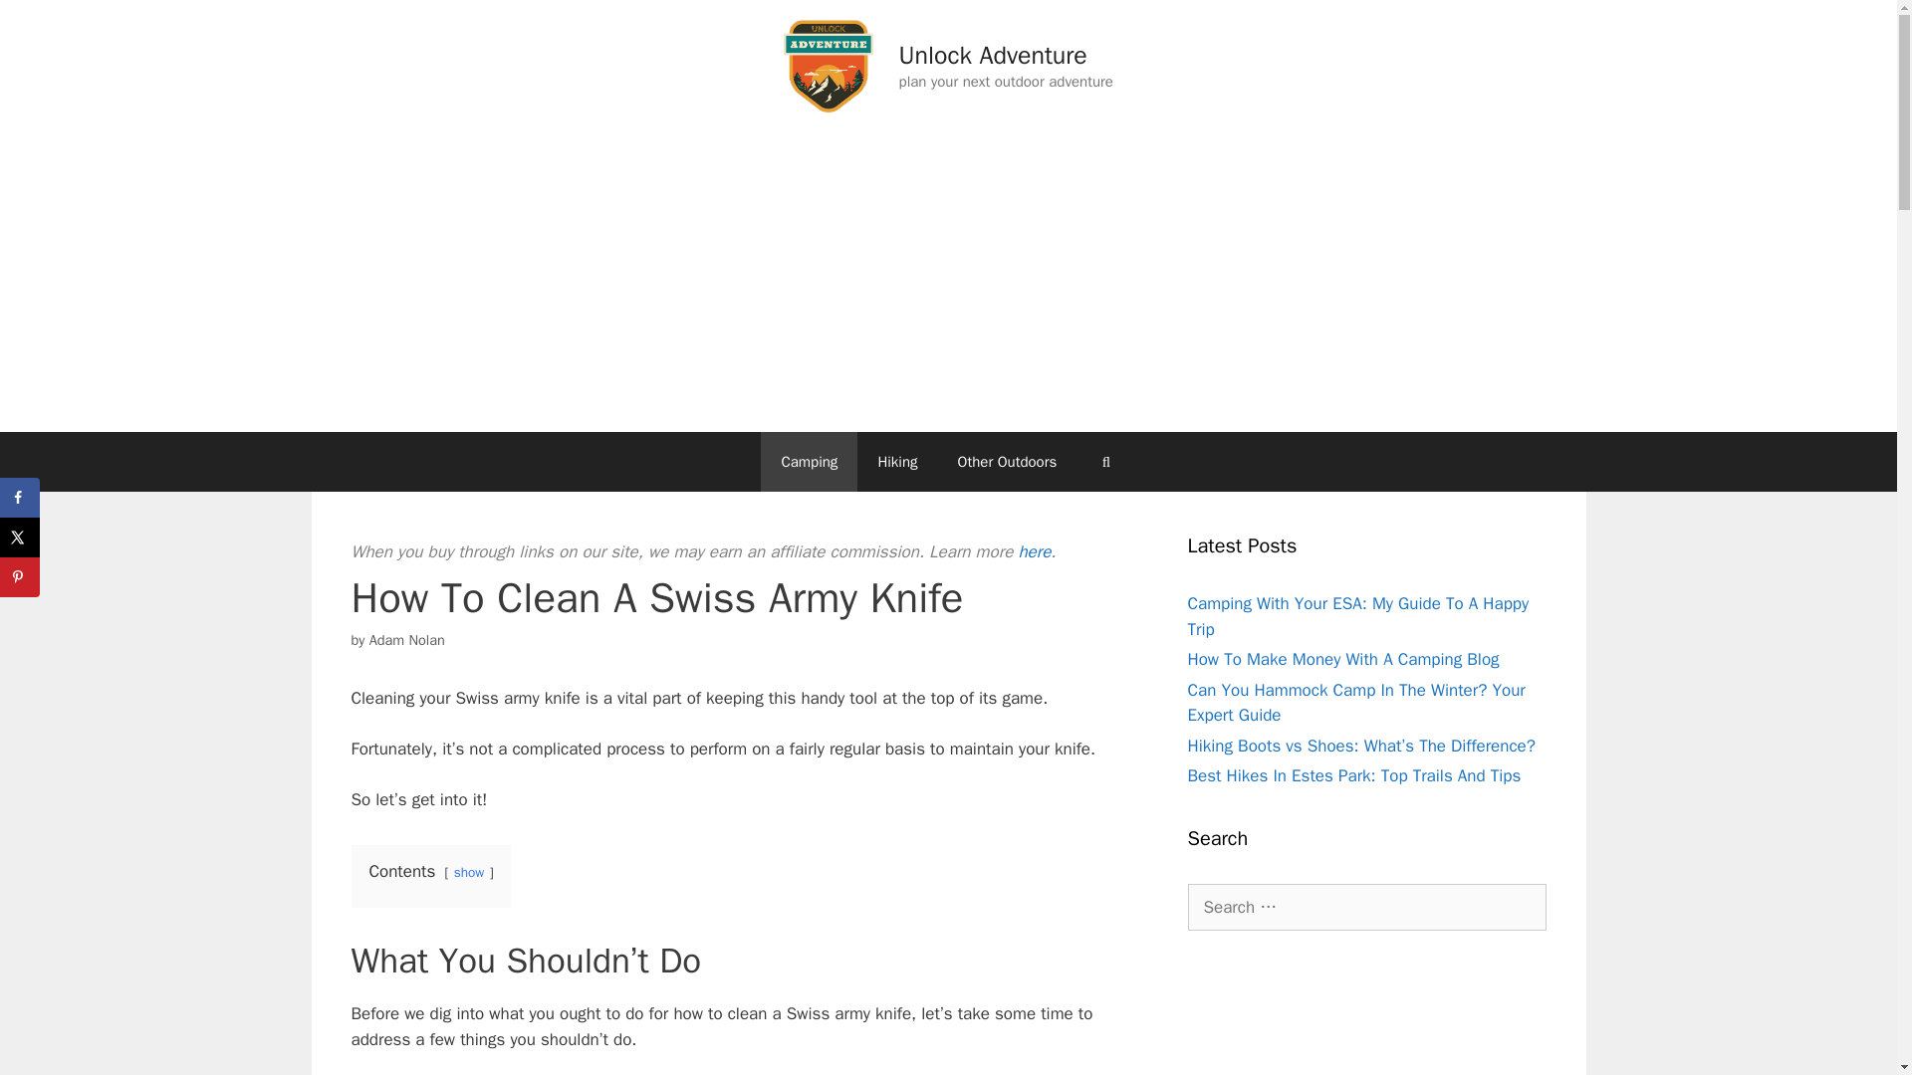 The image size is (1912, 1075). I want to click on Camping, so click(809, 462).